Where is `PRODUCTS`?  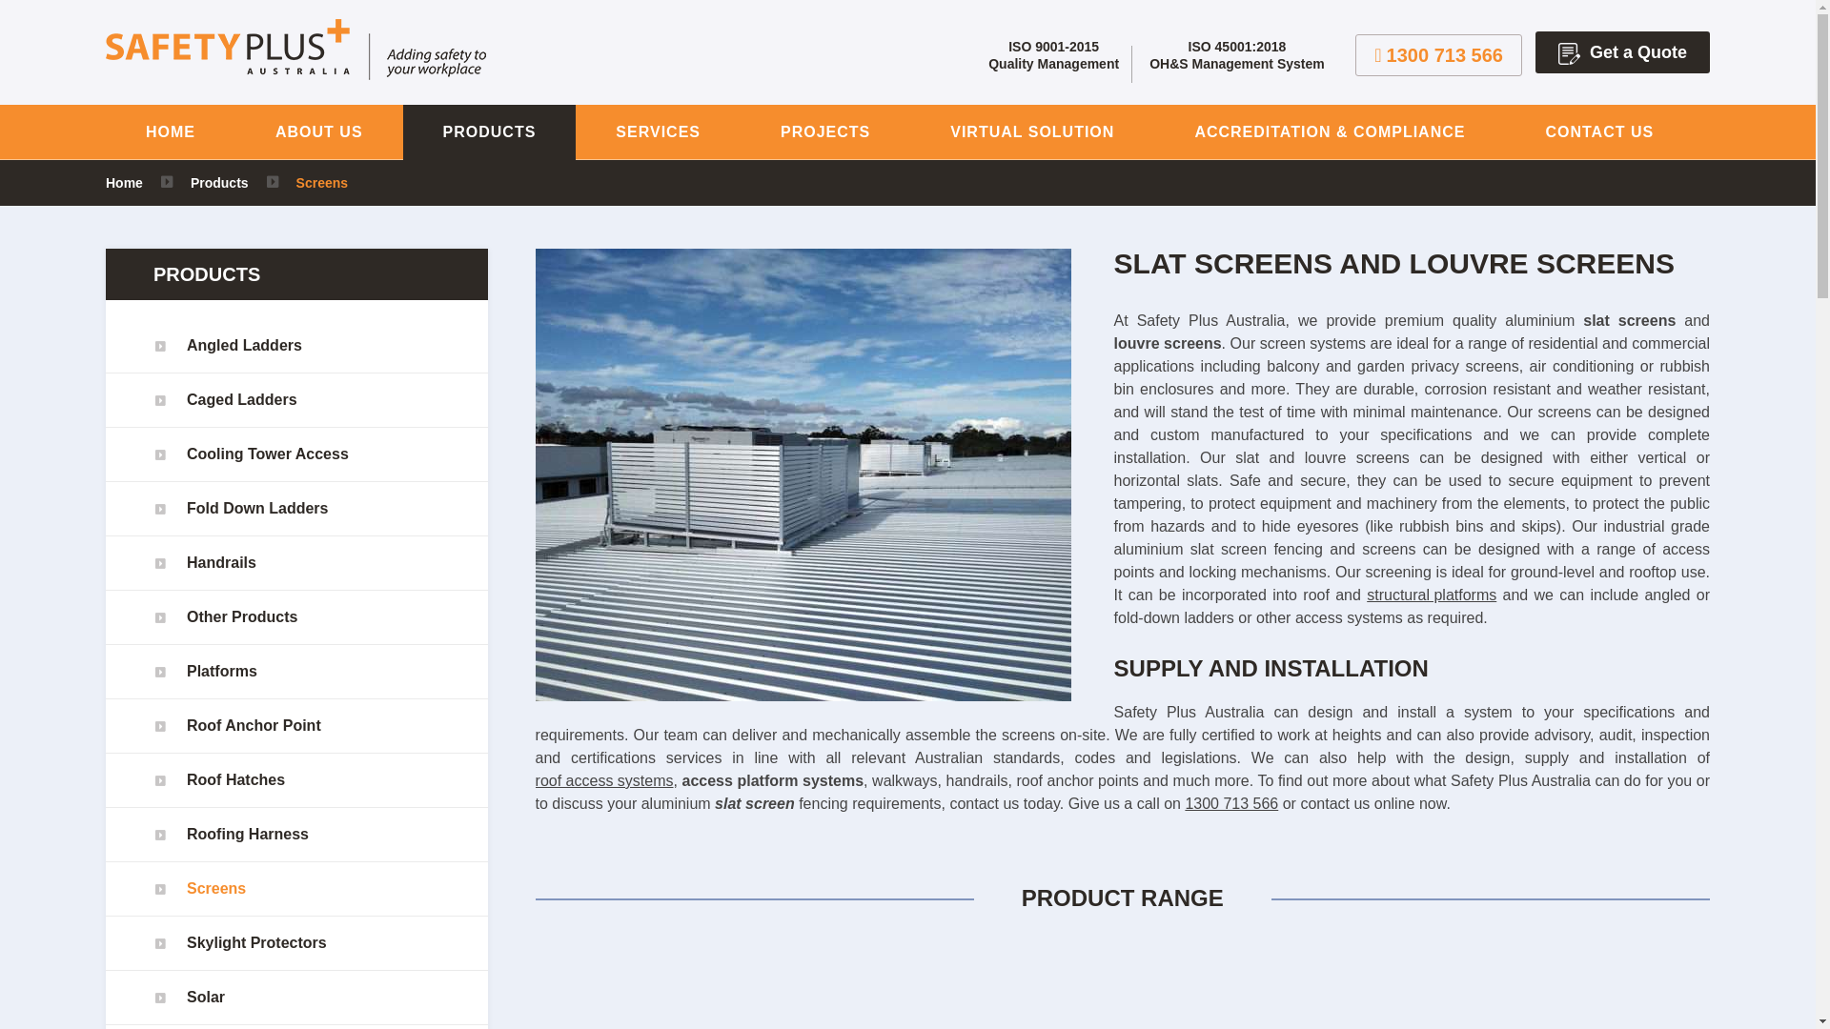 PRODUCTS is located at coordinates (489, 132).